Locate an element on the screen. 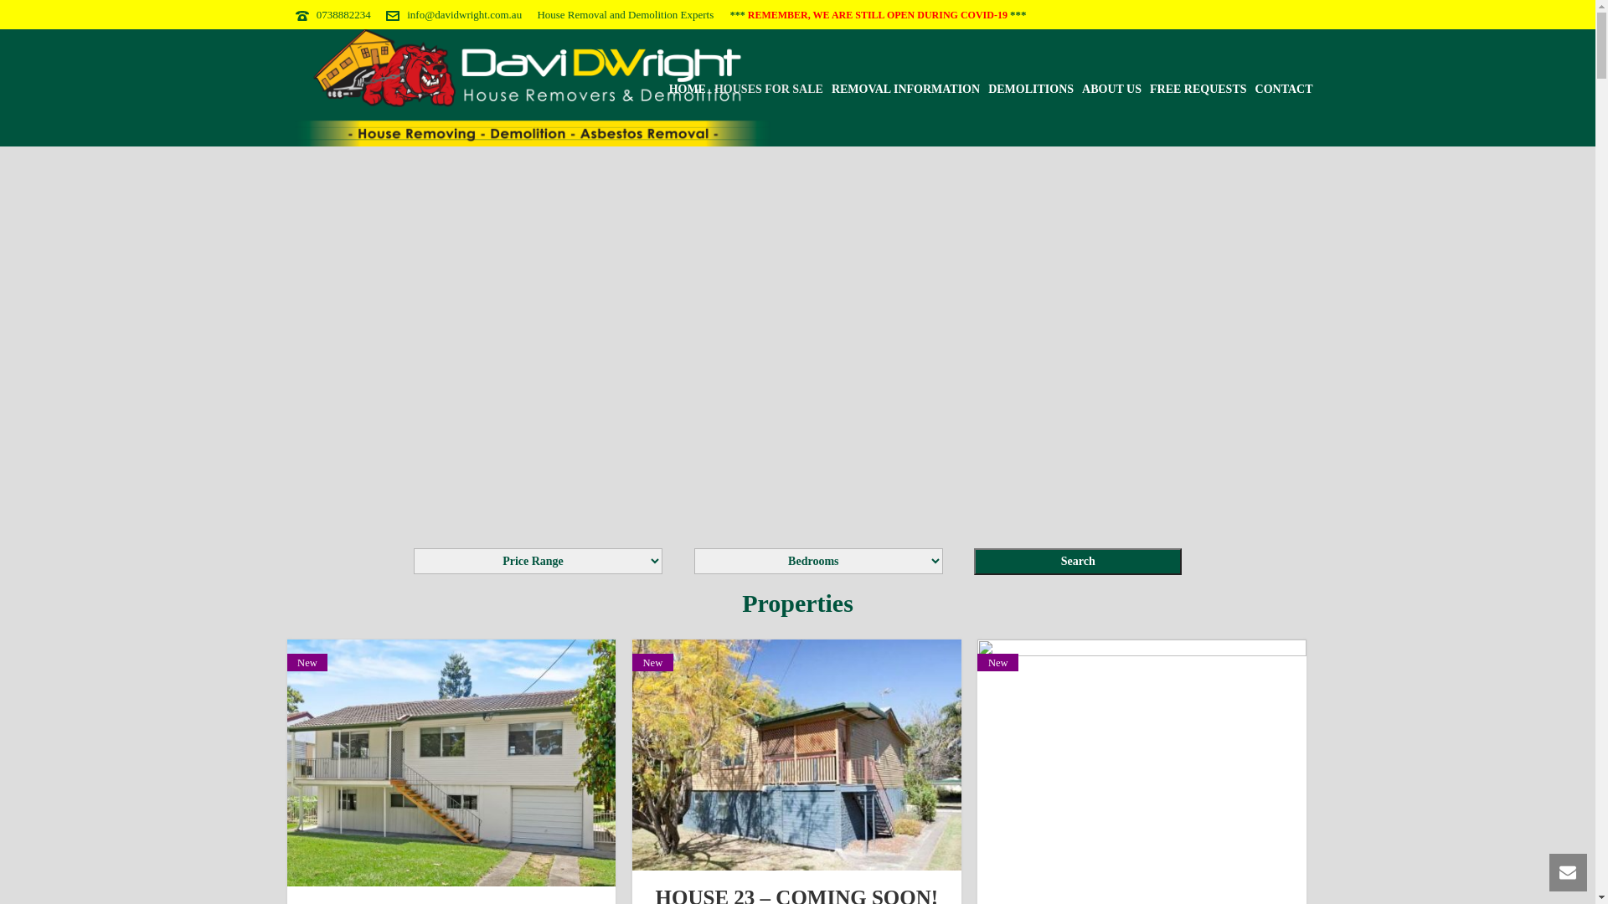 The image size is (1608, 904). HOUSES FOR SALE is located at coordinates (769, 88).